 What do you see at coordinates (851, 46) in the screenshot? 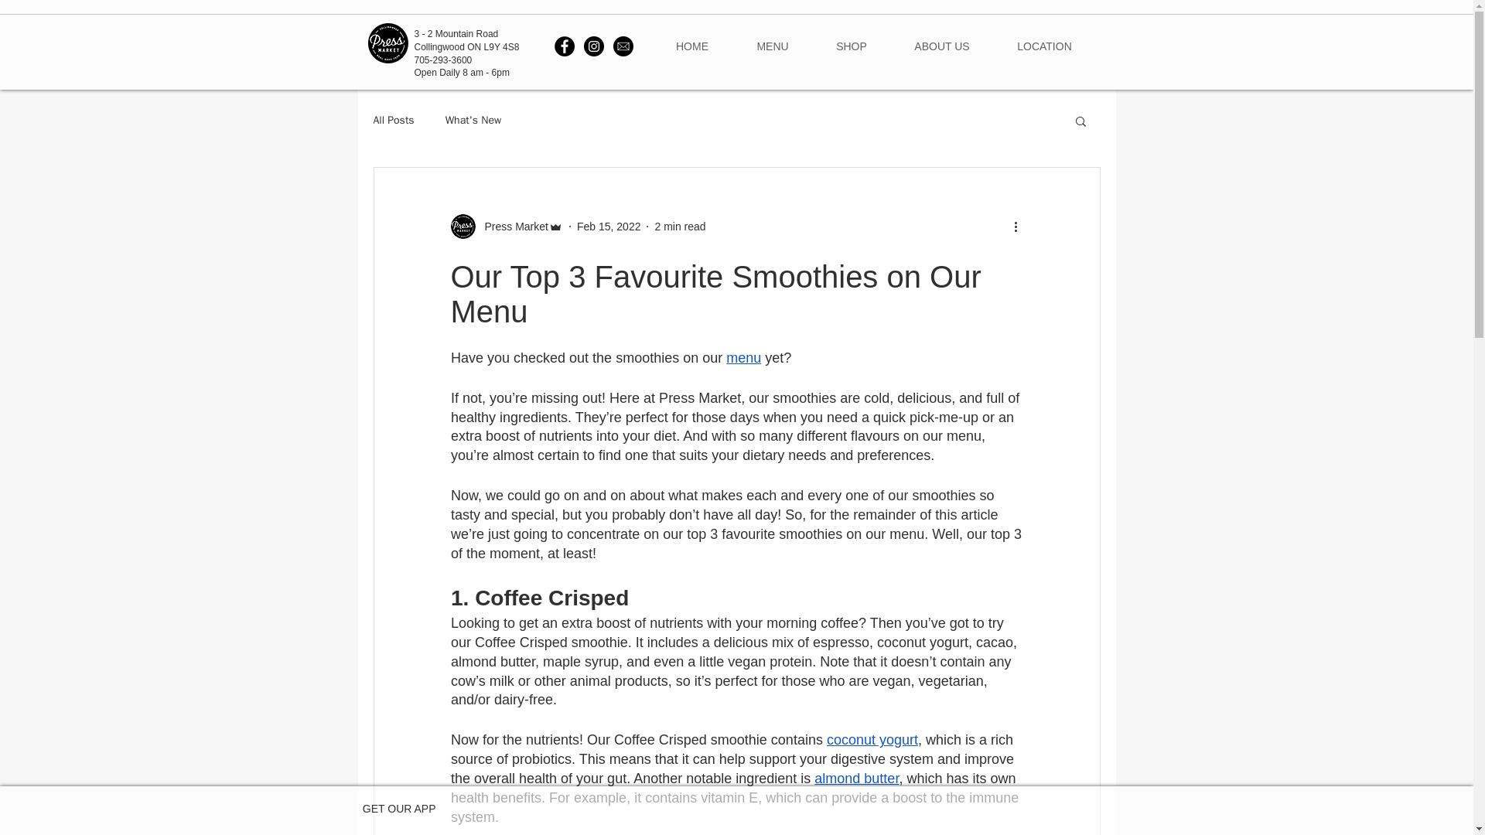
I see `SHOP` at bounding box center [851, 46].